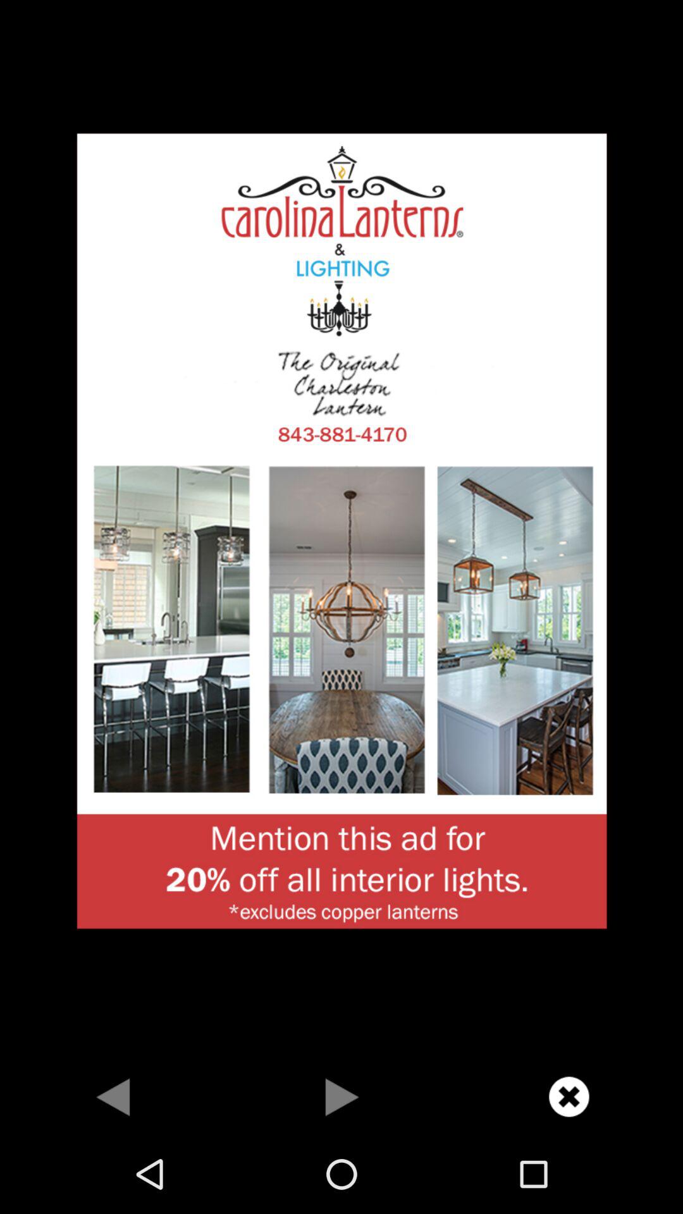 This screenshot has width=683, height=1214. Describe the element at coordinates (341, 1096) in the screenshot. I see `next` at that location.